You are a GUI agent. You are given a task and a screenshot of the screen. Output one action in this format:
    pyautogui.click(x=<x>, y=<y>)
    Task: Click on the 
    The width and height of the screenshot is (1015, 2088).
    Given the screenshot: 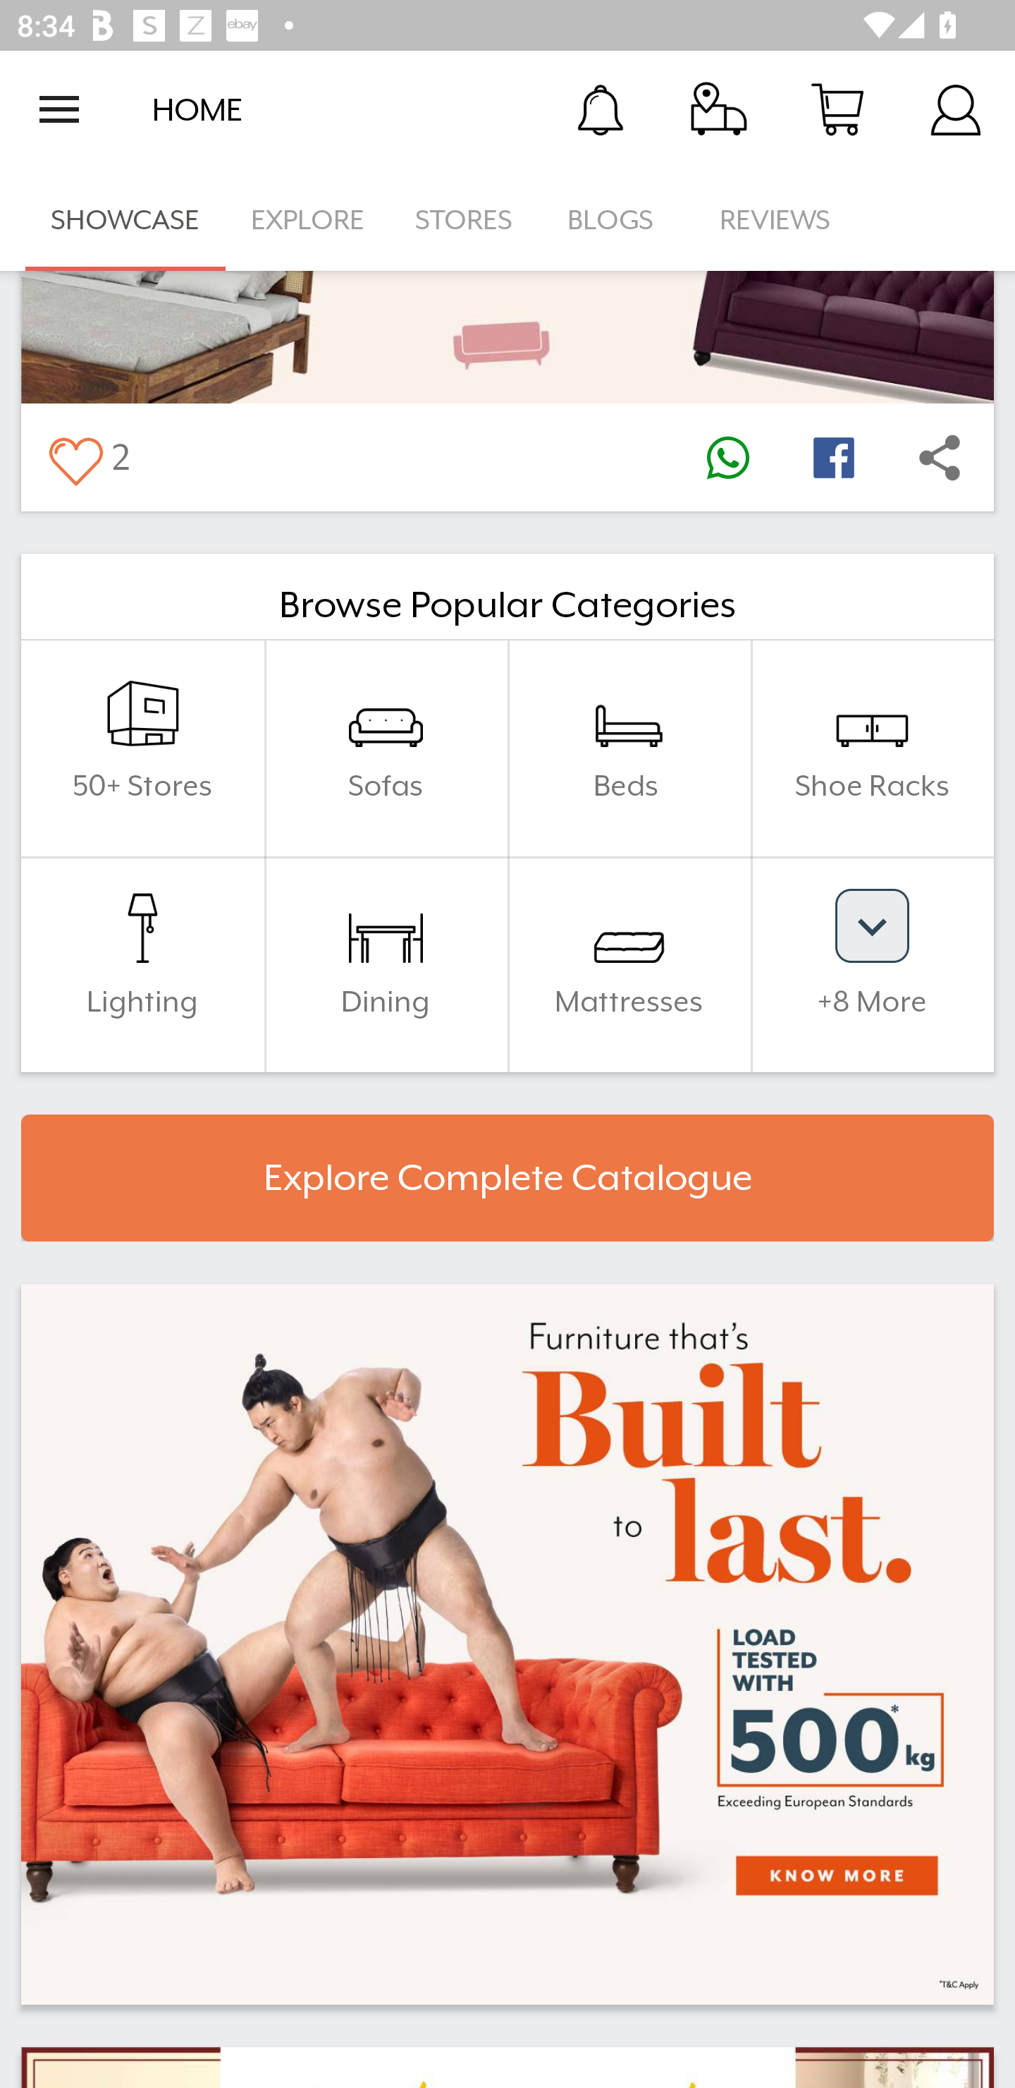 What is the action you would take?
    pyautogui.click(x=833, y=457)
    